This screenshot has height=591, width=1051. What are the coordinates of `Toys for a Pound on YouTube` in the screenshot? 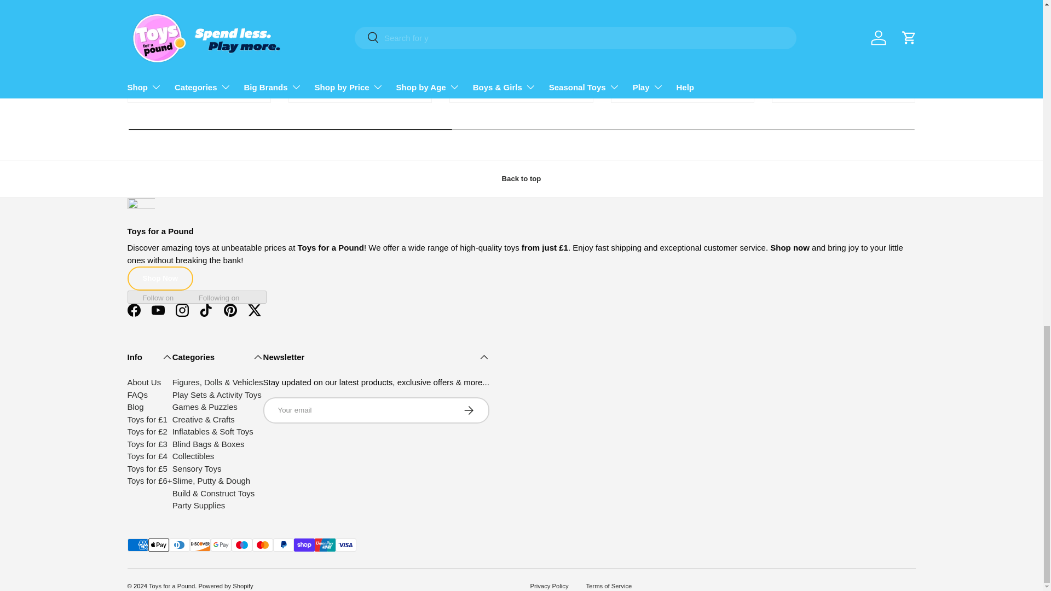 It's located at (158, 310).